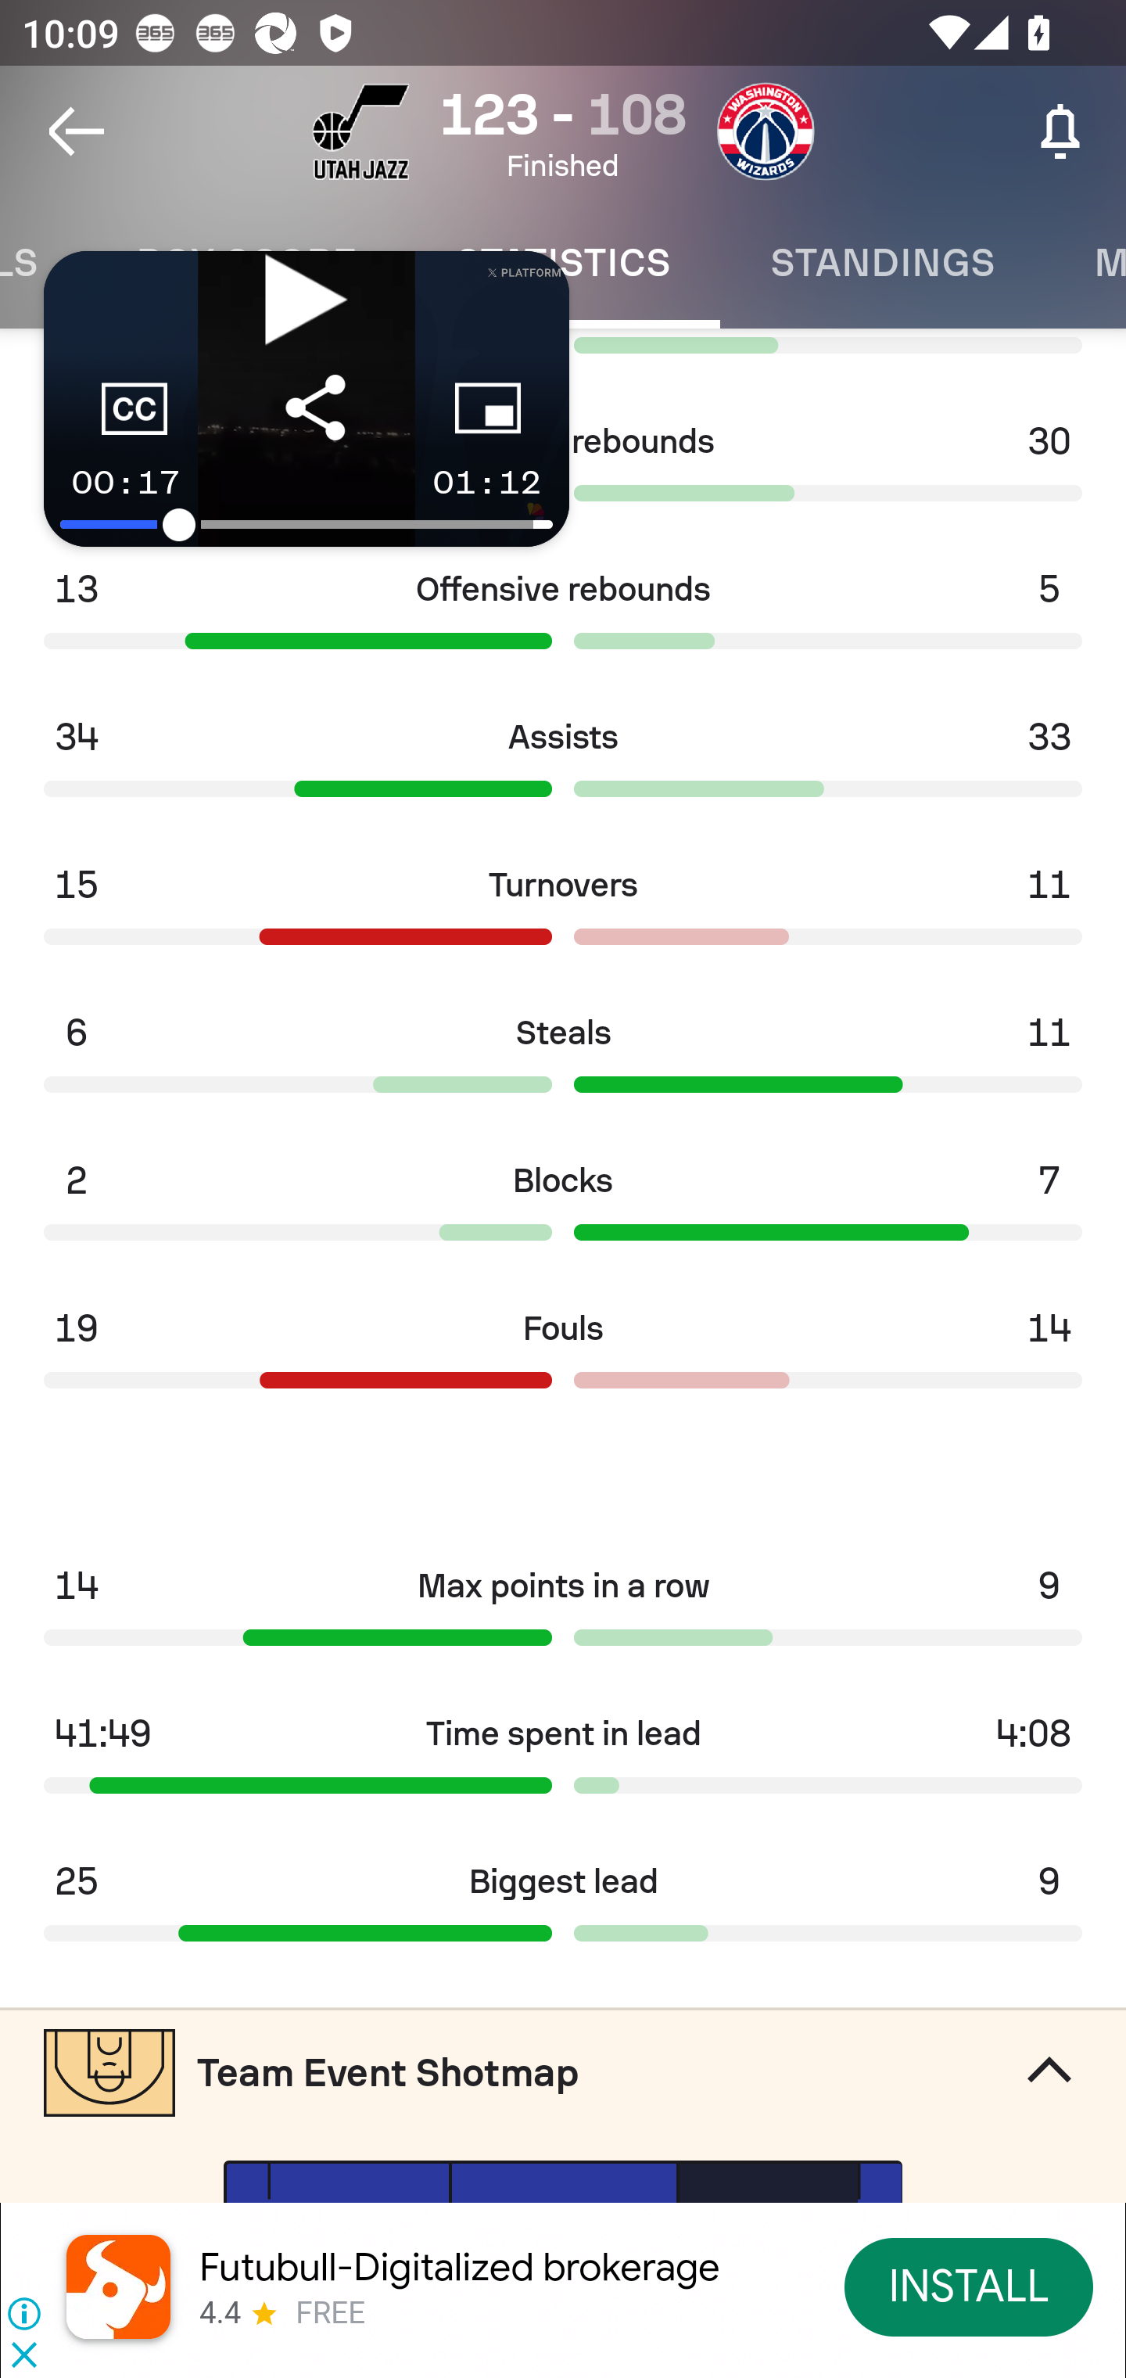 This screenshot has height=2378, width=1126. Describe the element at coordinates (563, 1062) in the screenshot. I see `6 Steals 11 352.0 647.0` at that location.